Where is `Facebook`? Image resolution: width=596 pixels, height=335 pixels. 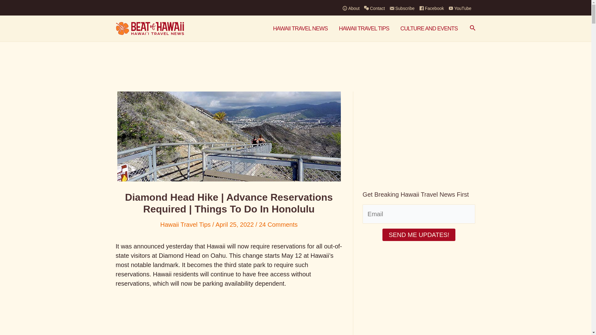
Facebook is located at coordinates (434, 8).